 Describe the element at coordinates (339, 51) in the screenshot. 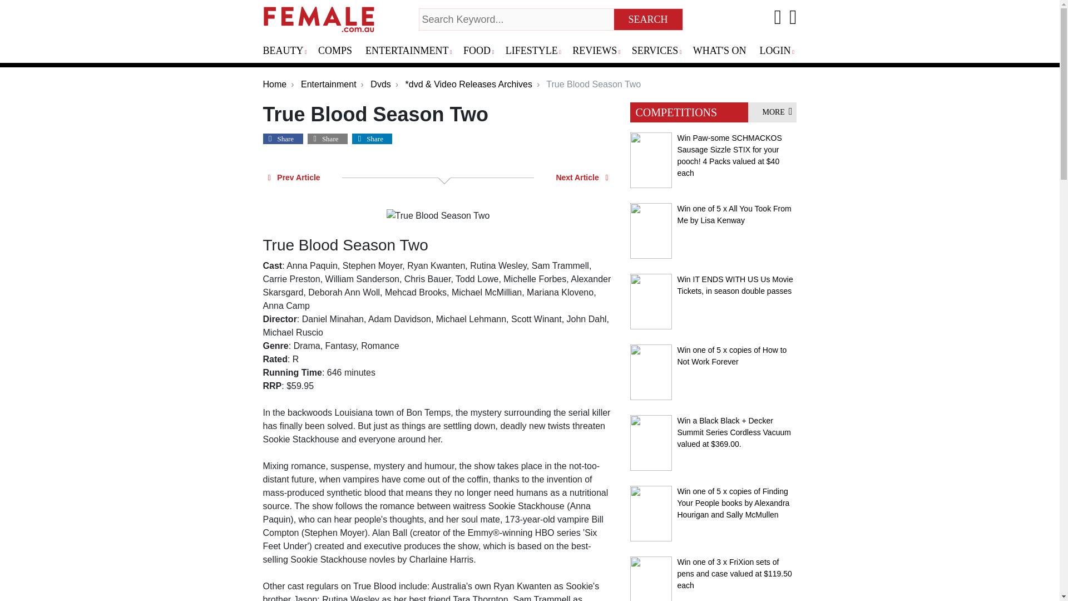

I see `COMPS` at that location.